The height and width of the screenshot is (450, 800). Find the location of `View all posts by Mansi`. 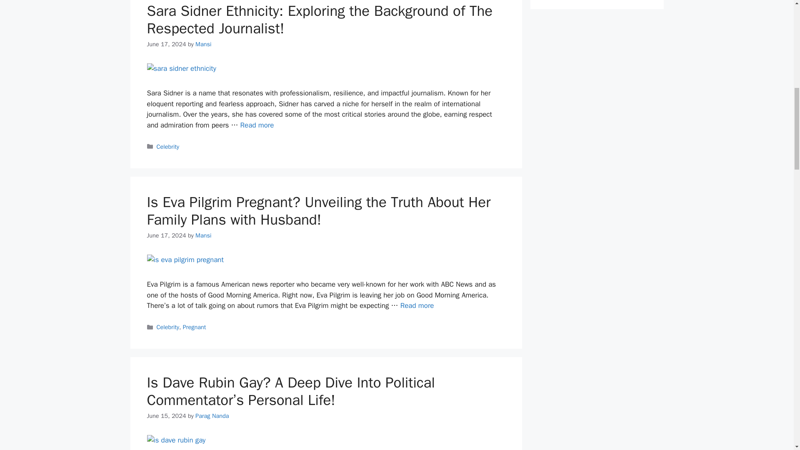

View all posts by Mansi is located at coordinates (203, 44).